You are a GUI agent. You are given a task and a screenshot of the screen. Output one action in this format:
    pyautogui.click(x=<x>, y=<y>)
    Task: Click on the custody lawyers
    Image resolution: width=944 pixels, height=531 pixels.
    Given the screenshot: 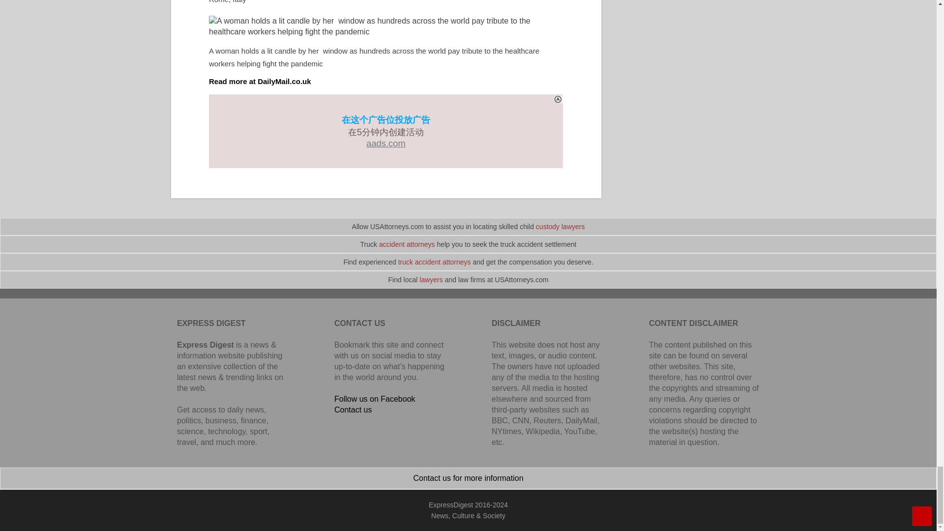 What is the action you would take?
    pyautogui.click(x=560, y=226)
    